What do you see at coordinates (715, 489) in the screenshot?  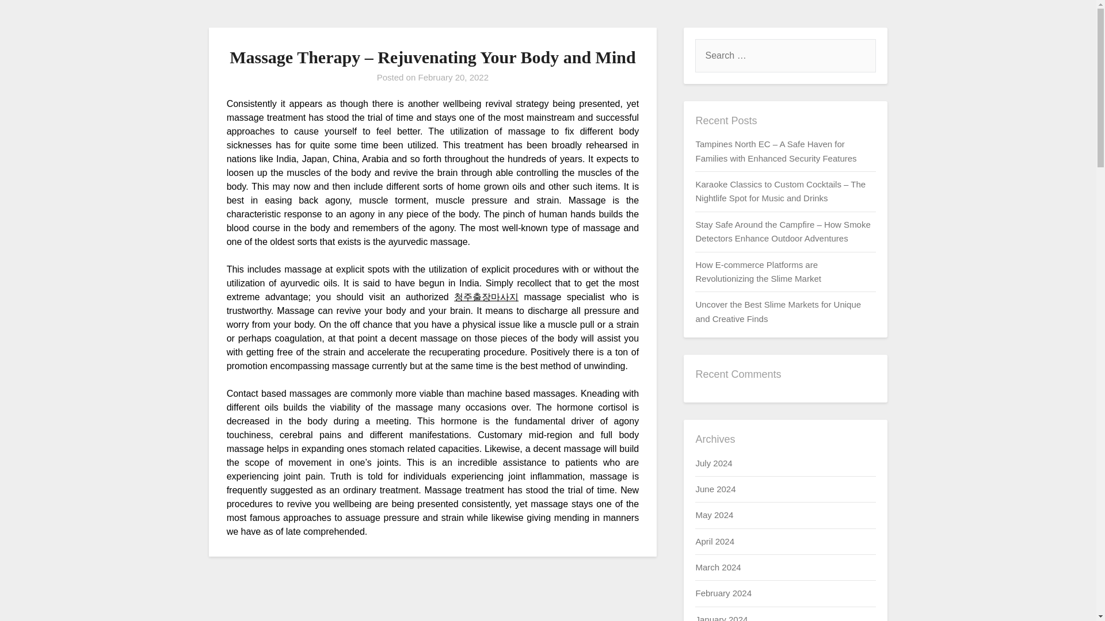 I see `June 2024` at bounding box center [715, 489].